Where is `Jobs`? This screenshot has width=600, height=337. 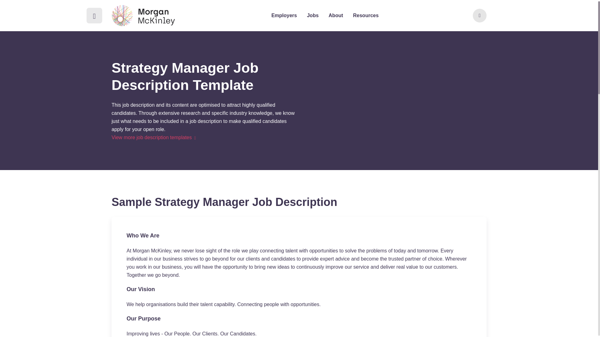 Jobs is located at coordinates (312, 15).